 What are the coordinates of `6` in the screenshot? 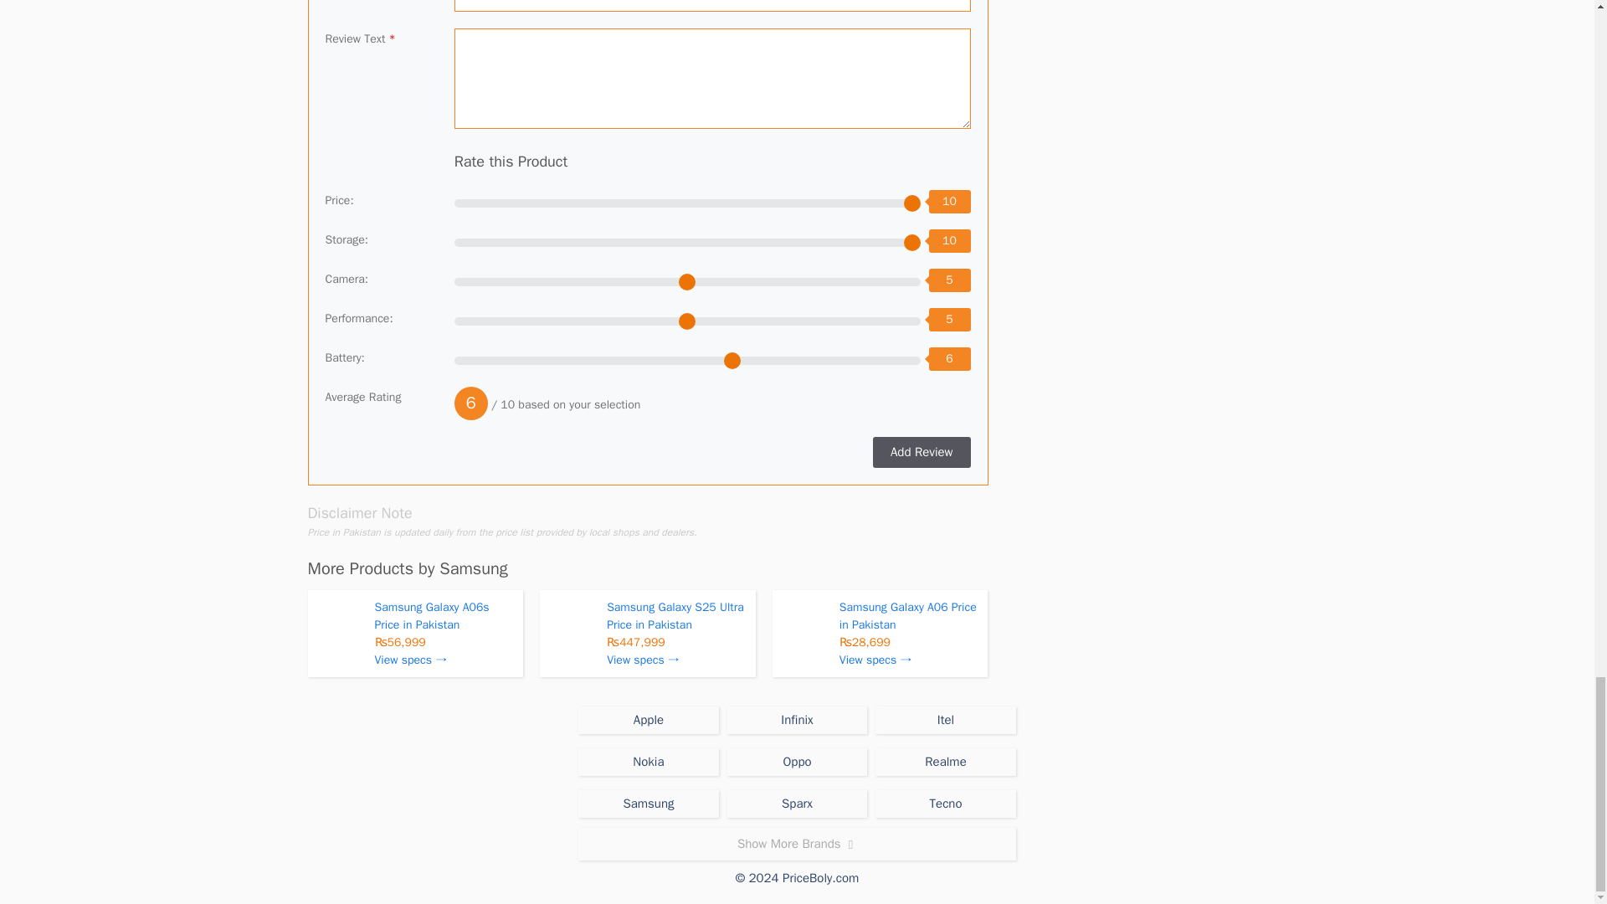 It's located at (688, 360).